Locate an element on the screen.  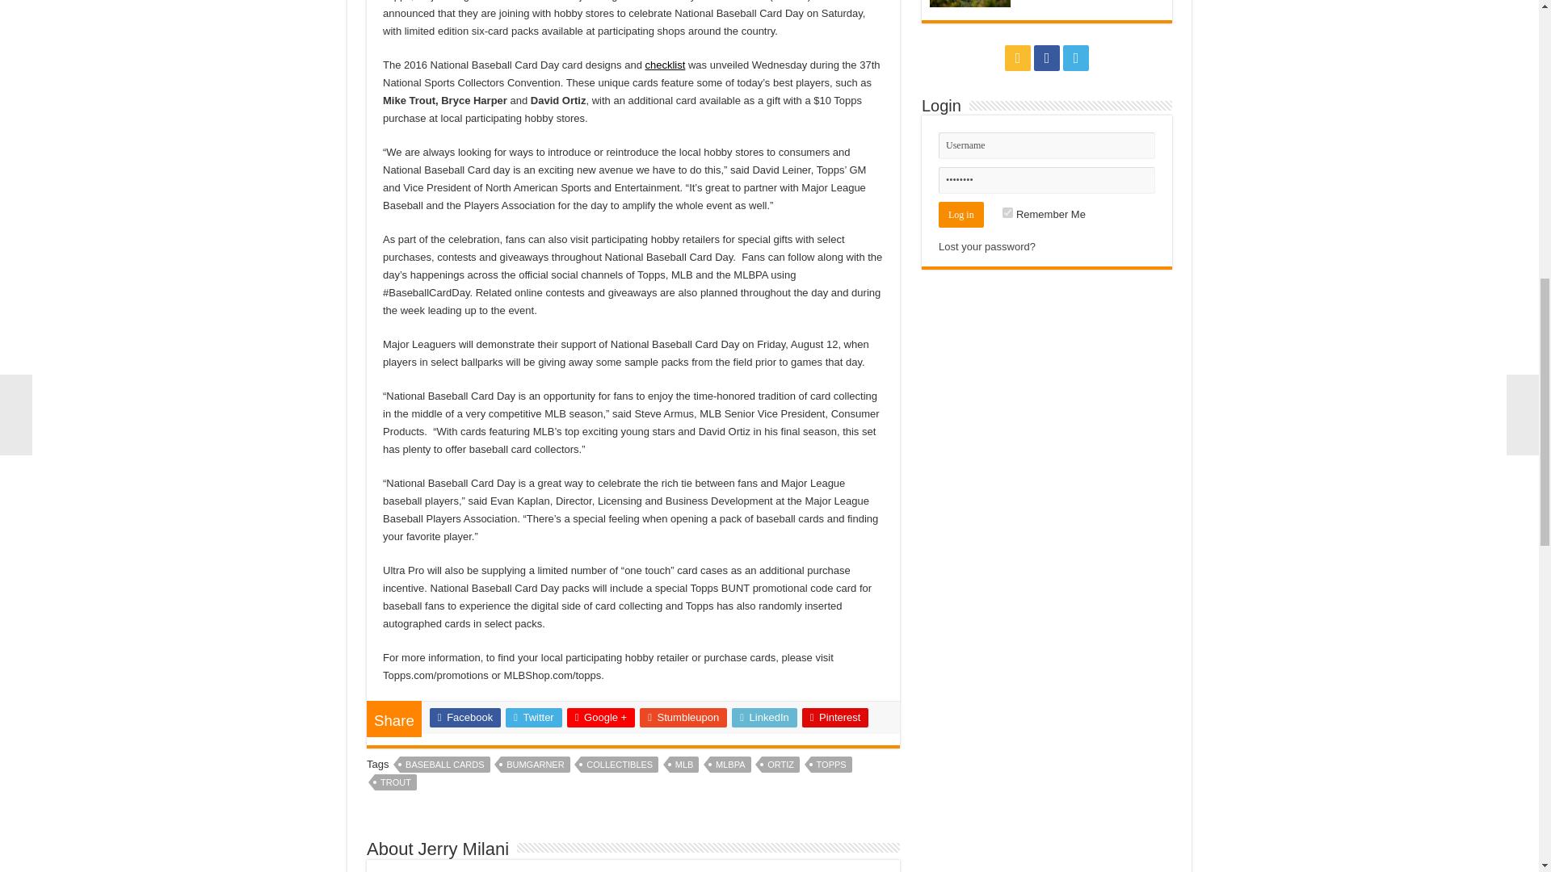
Username is located at coordinates (1047, 145).